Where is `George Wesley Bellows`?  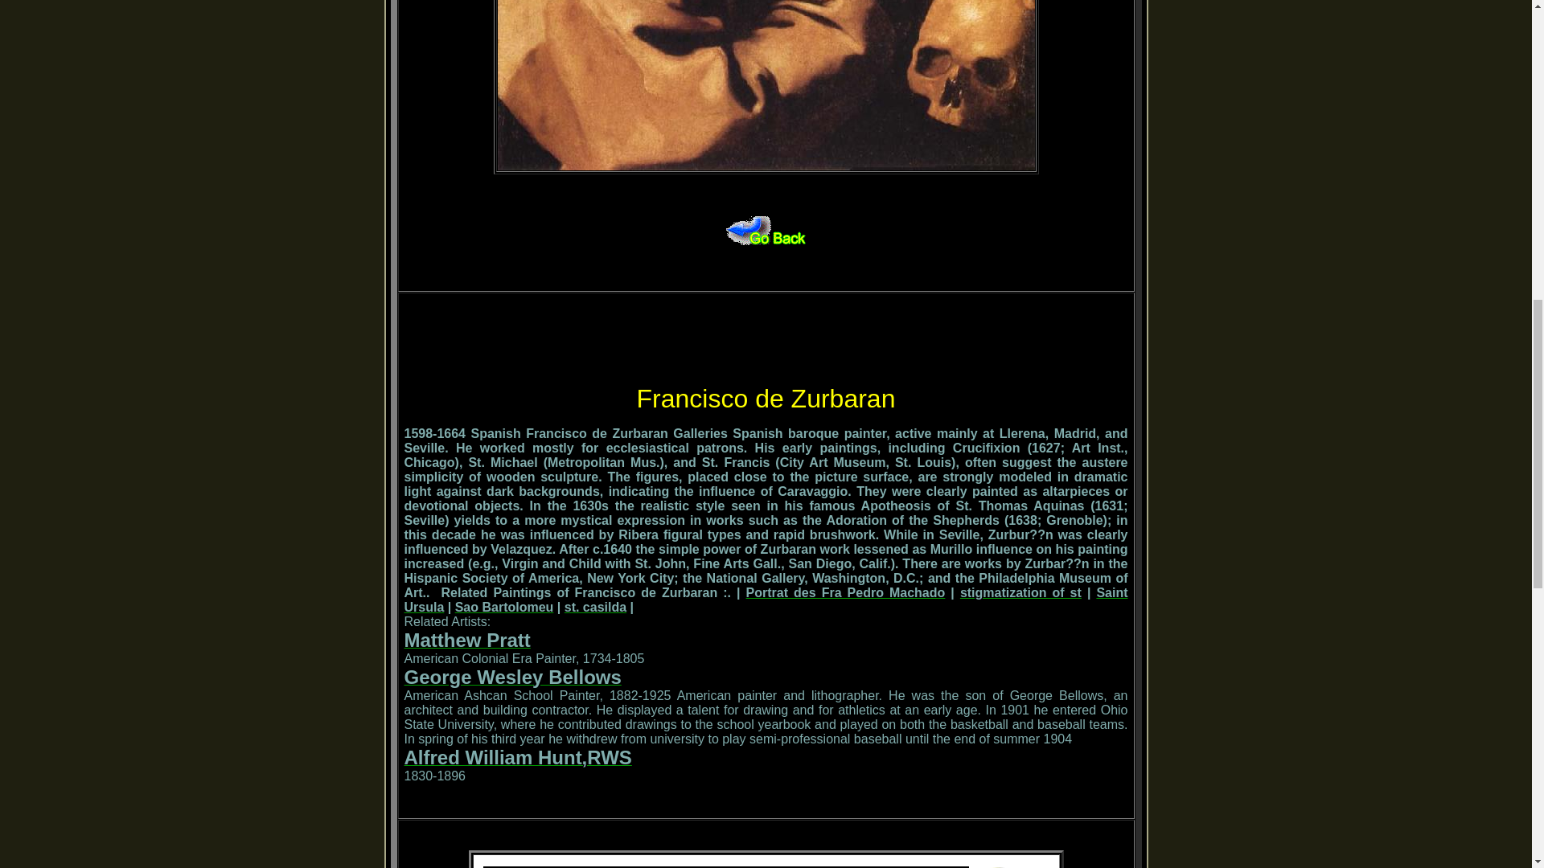
George Wesley Bellows is located at coordinates (511, 680).